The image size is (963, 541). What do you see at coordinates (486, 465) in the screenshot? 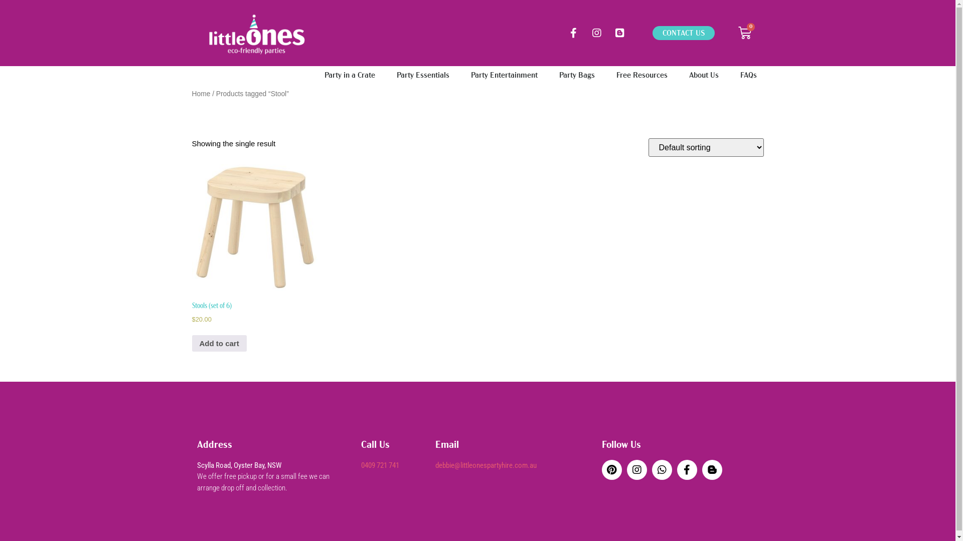
I see `debbie@littleonespartyhire.com.au` at bounding box center [486, 465].